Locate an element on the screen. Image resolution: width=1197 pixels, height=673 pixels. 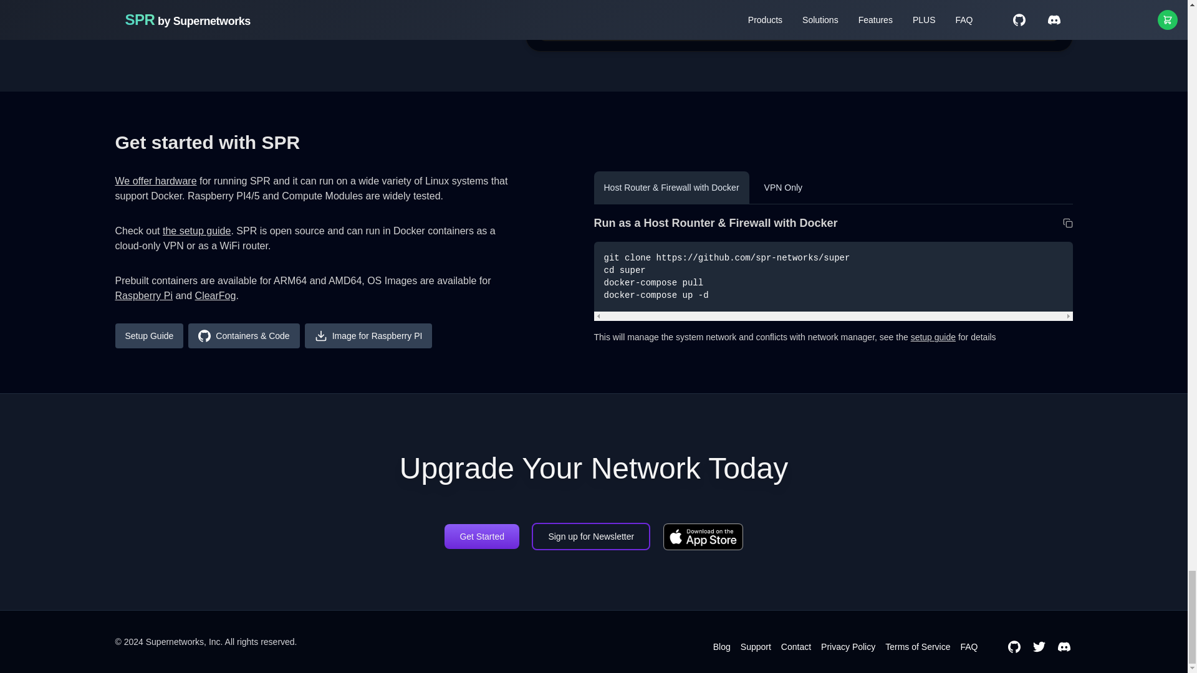
Image for Raspberry PI is located at coordinates (368, 336).